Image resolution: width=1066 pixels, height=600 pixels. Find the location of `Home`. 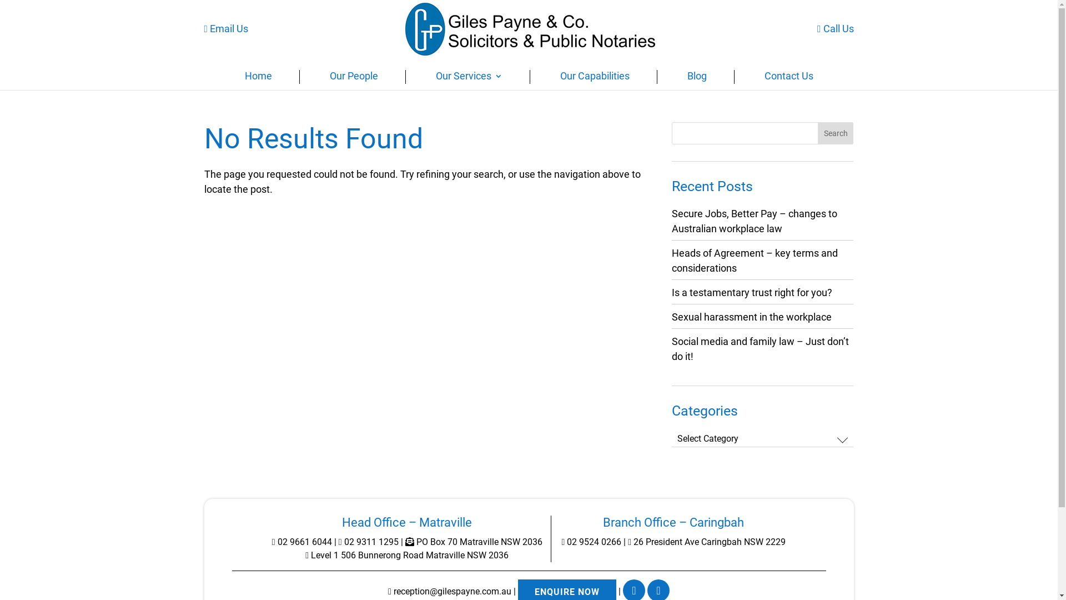

Home is located at coordinates (258, 79).